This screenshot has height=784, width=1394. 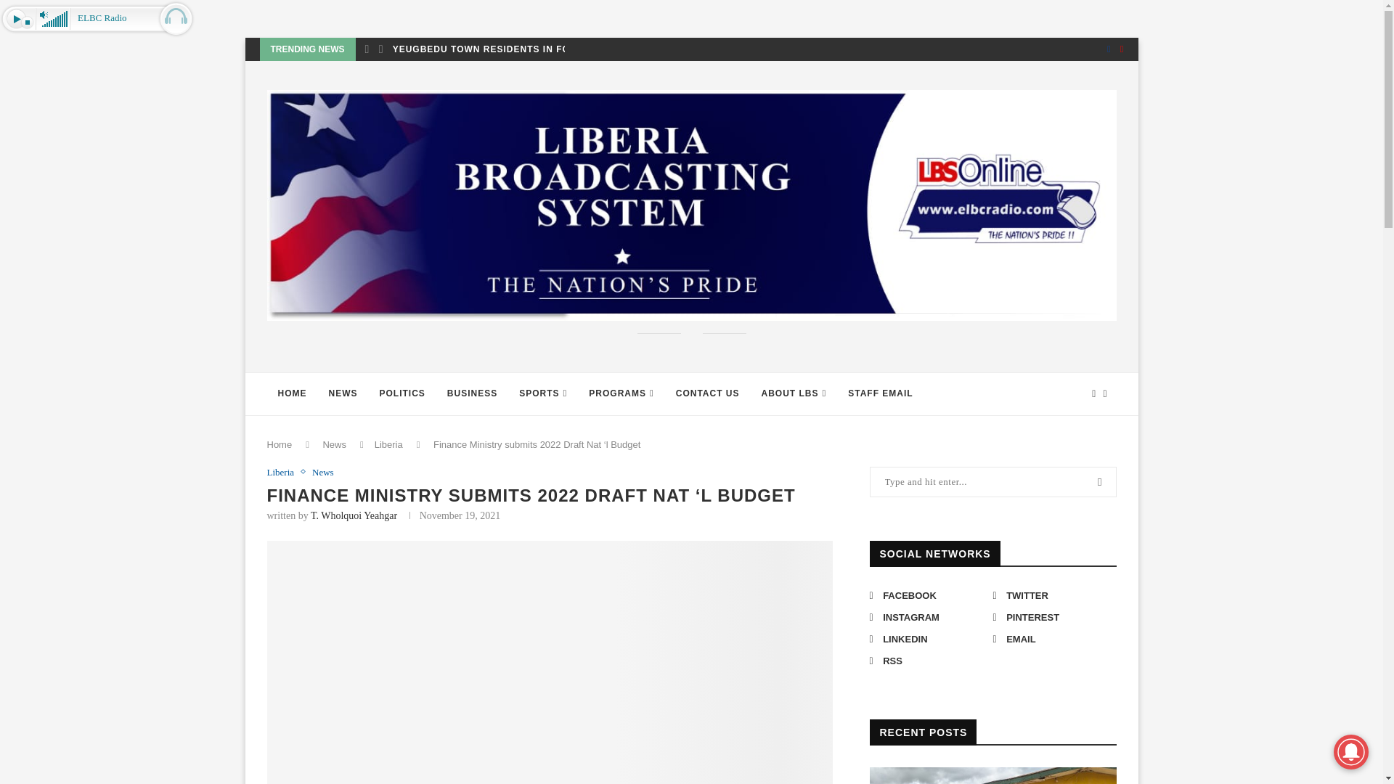 I want to click on ABOUT LBS, so click(x=794, y=394).